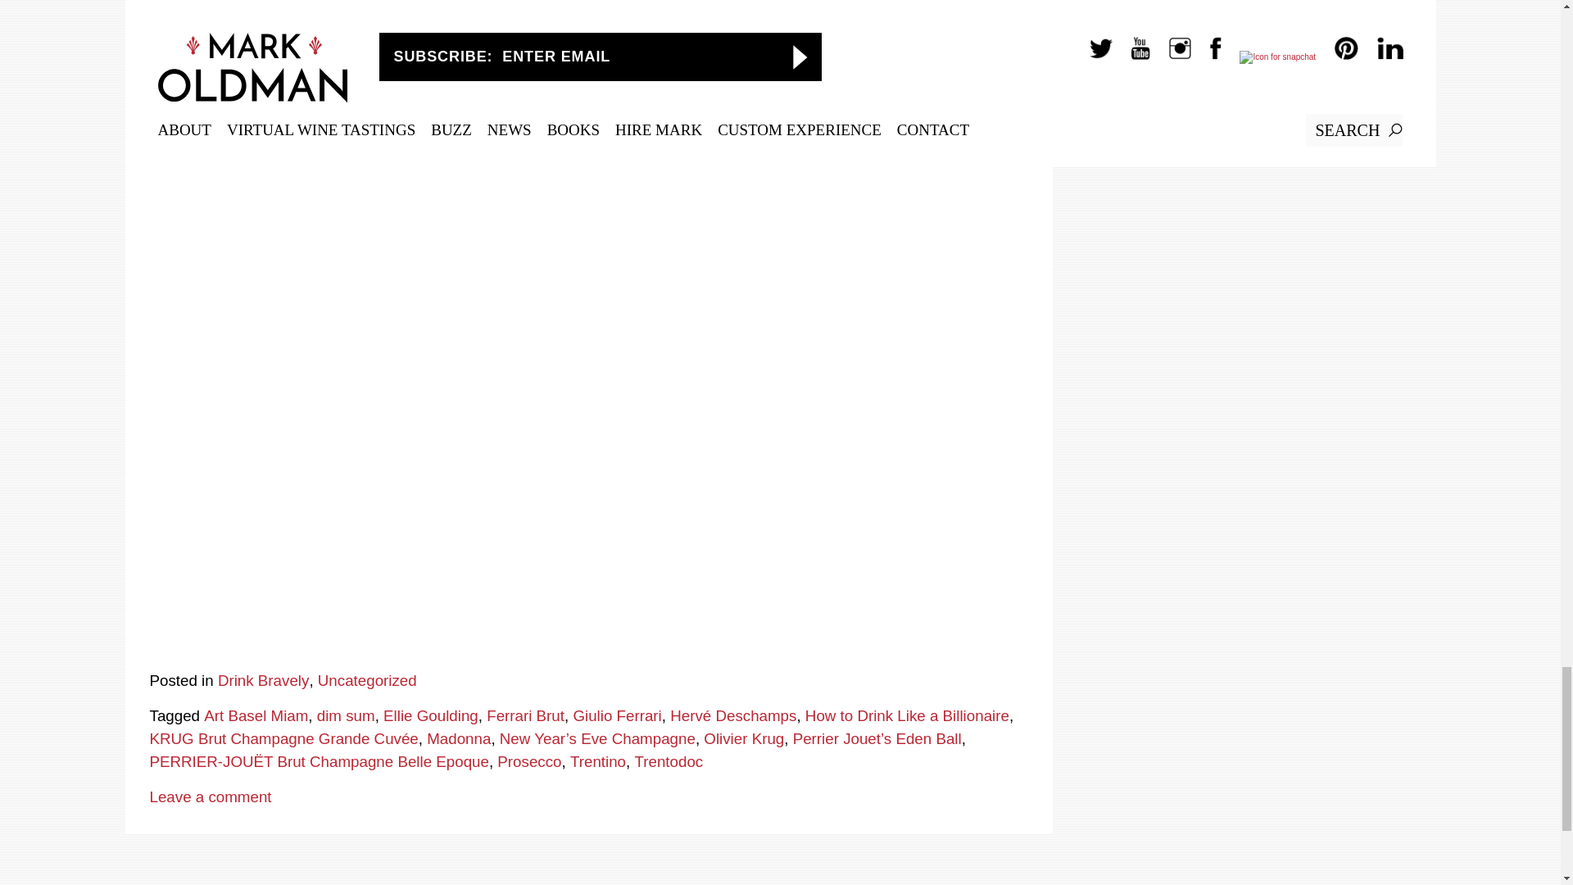 Image resolution: width=1573 pixels, height=885 pixels. I want to click on Madonna, so click(459, 738).